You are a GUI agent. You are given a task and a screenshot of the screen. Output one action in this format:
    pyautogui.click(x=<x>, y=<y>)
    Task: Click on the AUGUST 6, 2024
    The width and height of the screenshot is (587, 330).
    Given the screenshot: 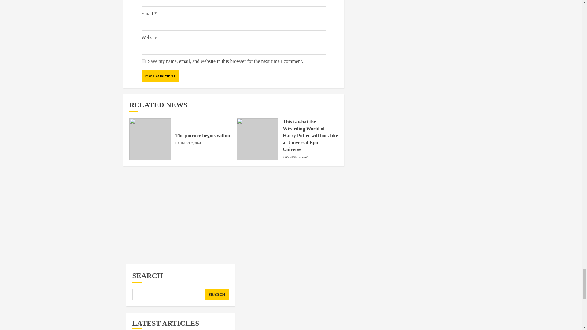 What is the action you would take?
    pyautogui.click(x=297, y=156)
    